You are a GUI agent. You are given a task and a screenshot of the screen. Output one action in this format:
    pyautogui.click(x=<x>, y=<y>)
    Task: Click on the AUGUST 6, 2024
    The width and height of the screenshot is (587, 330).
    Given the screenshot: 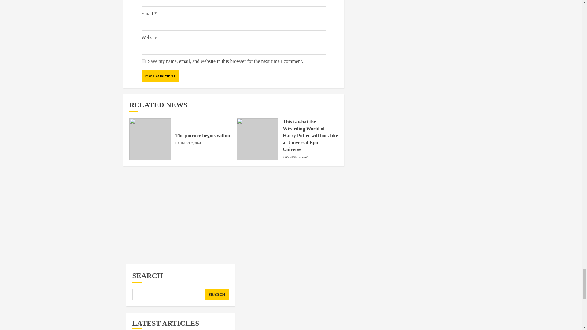 What is the action you would take?
    pyautogui.click(x=297, y=156)
    